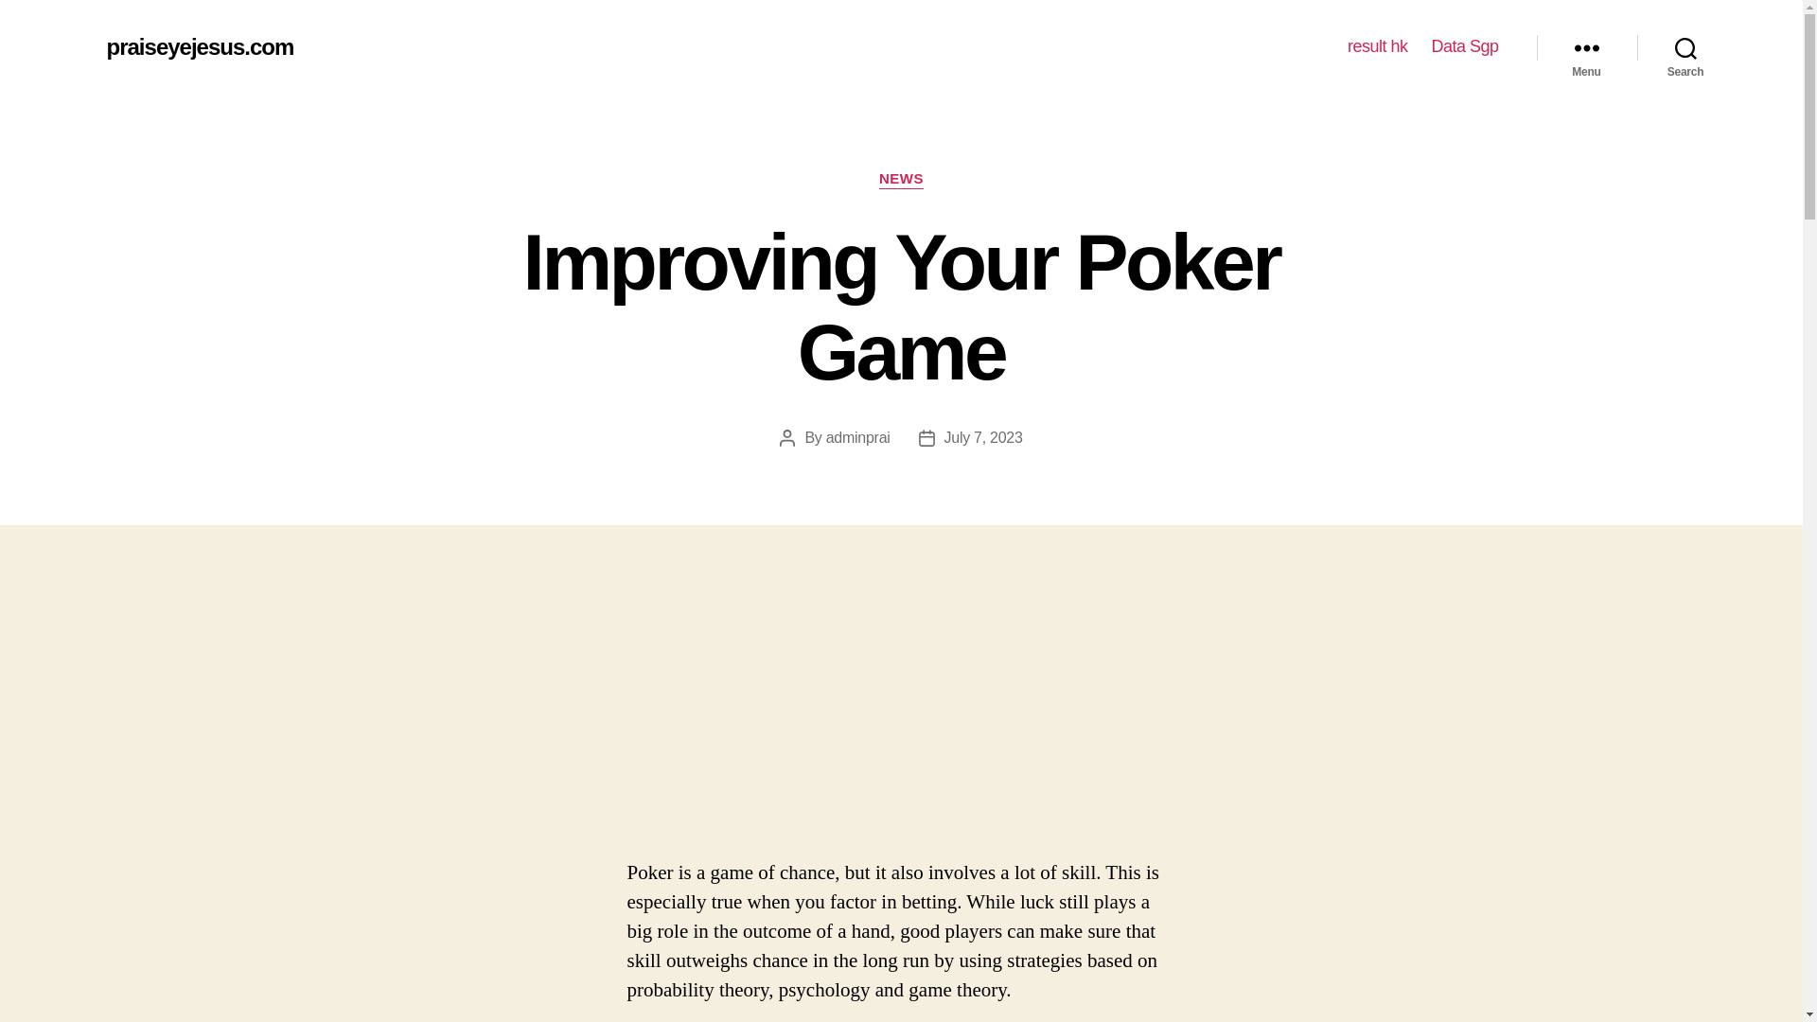 This screenshot has height=1022, width=1817. Describe the element at coordinates (983, 437) in the screenshot. I see `July 7, 2023` at that location.